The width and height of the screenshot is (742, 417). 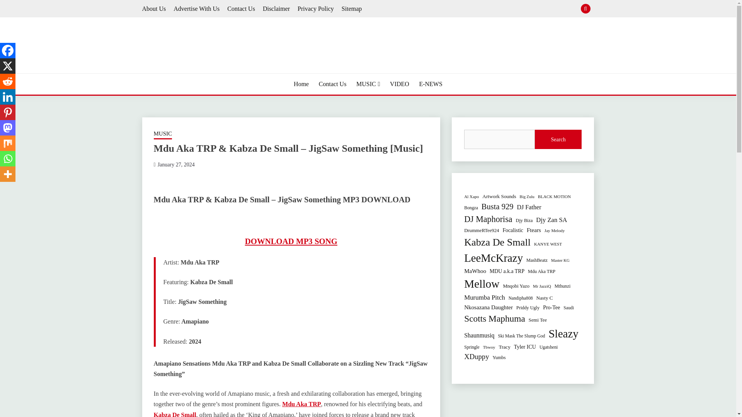 I want to click on Disclaimer, so click(x=276, y=8).